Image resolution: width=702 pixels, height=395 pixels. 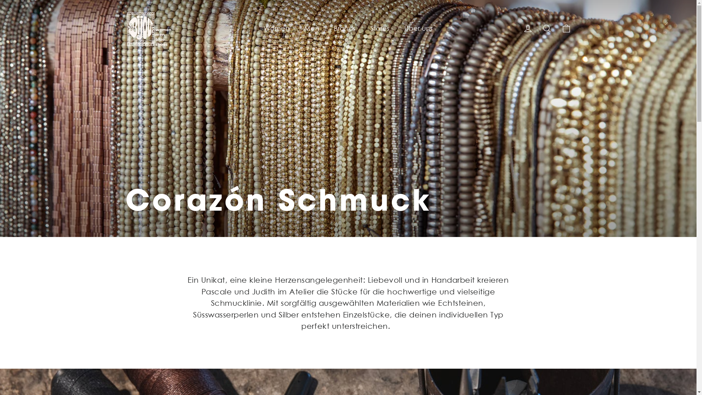 I want to click on Einkaufswagen, so click(x=566, y=29).